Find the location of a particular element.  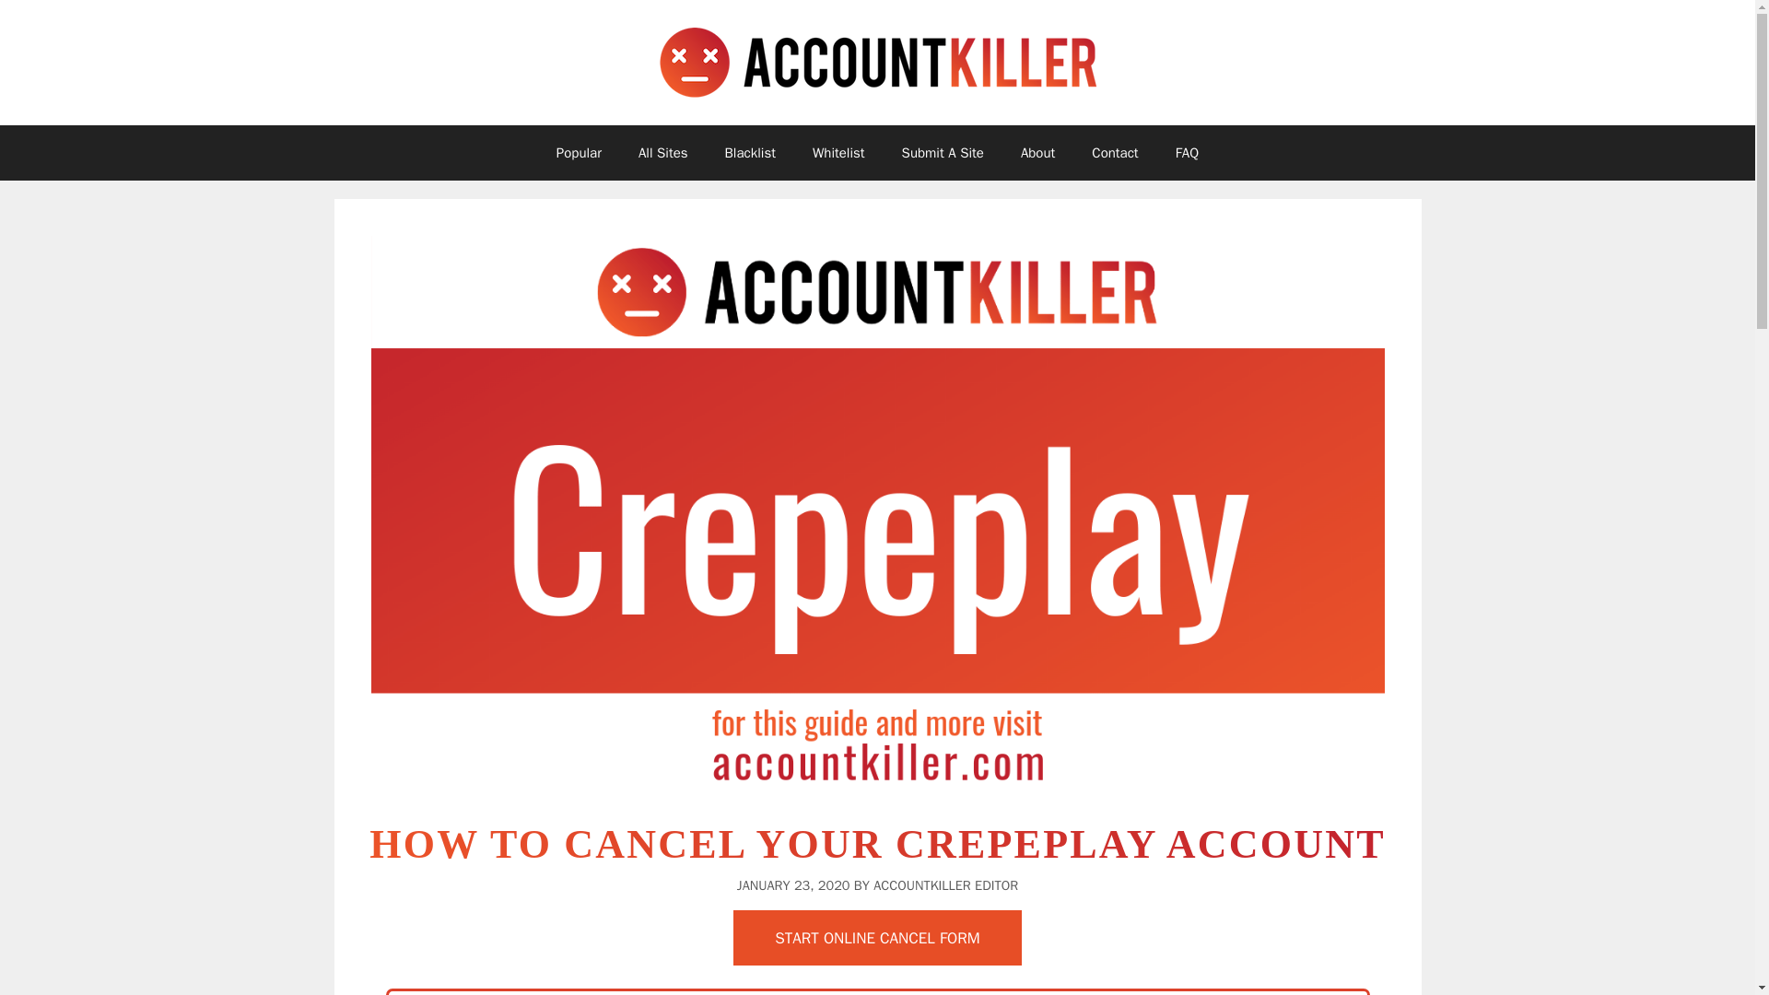

All Sites is located at coordinates (663, 153).